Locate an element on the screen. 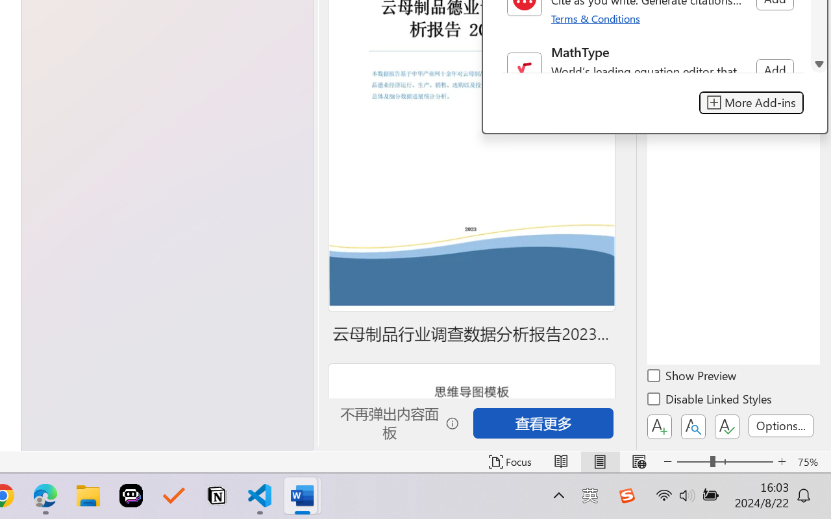  Zoom In is located at coordinates (782, 462).